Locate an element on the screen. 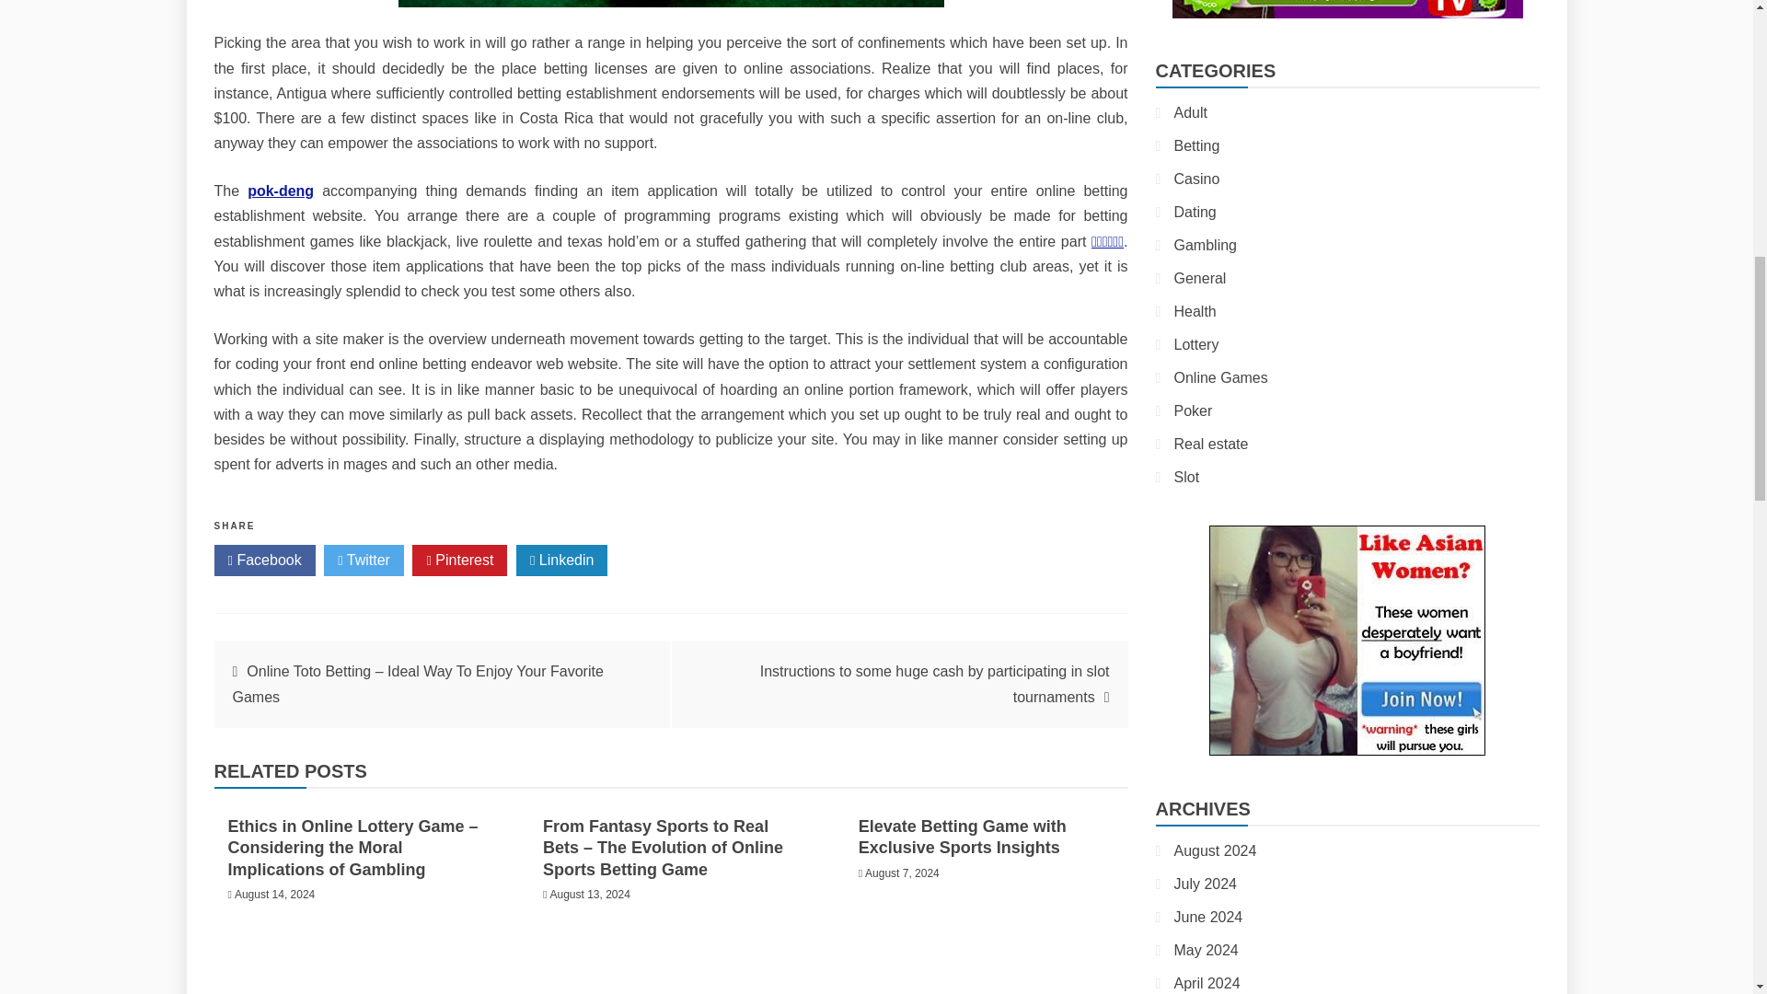 The image size is (1767, 994). August 13, 2024 is located at coordinates (589, 895).